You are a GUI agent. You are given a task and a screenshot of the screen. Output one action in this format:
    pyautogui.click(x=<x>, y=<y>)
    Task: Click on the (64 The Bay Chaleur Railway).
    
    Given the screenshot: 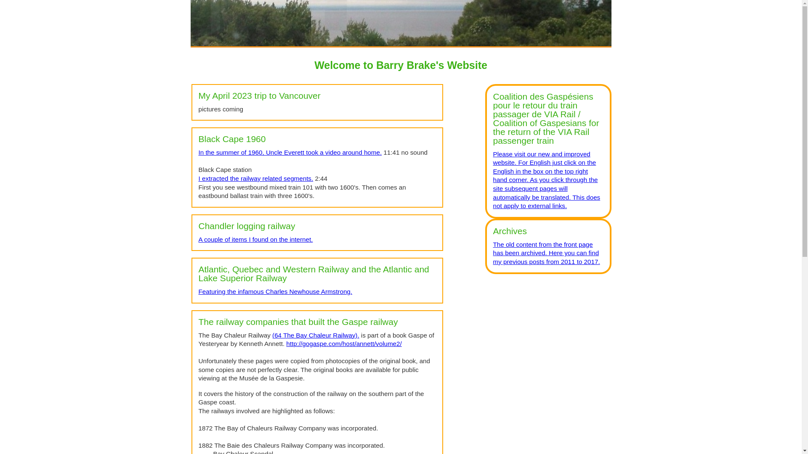 What is the action you would take?
    pyautogui.click(x=316, y=335)
    